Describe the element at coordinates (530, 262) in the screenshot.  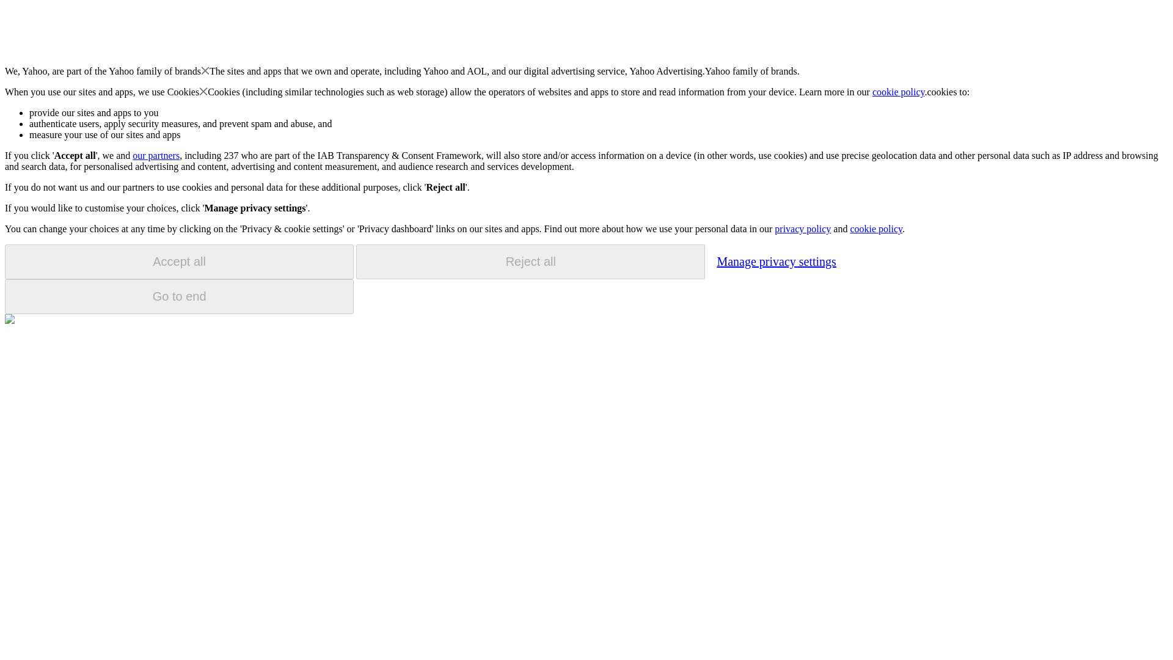
I see `Reject all` at that location.